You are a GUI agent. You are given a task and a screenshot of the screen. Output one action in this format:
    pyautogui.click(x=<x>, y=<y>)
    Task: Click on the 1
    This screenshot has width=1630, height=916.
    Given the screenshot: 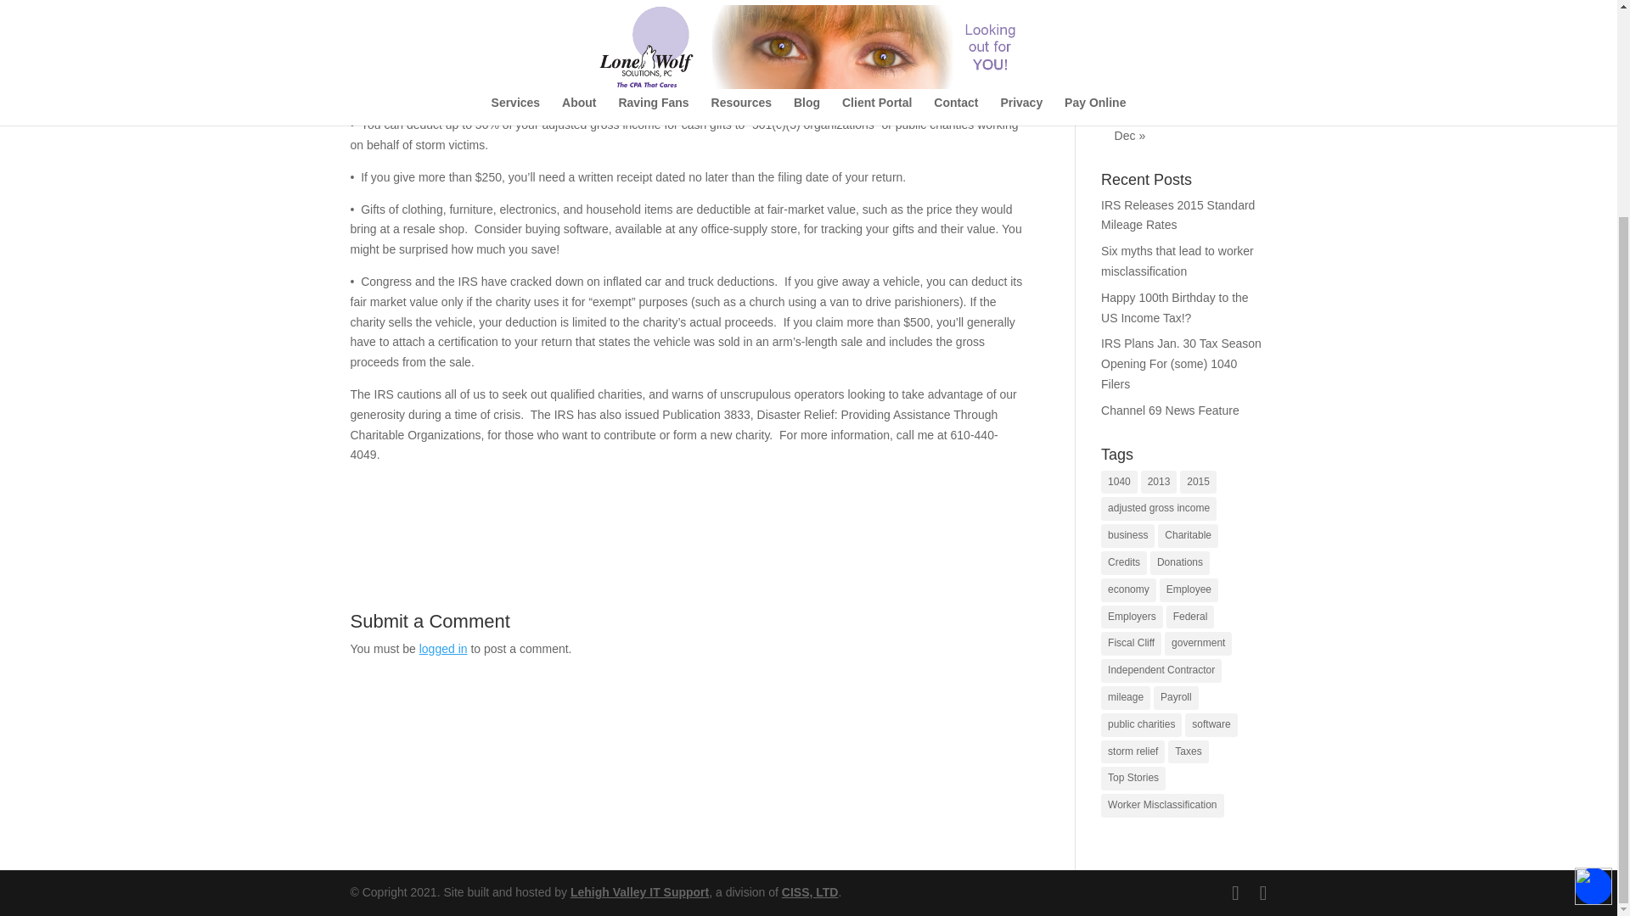 What is the action you would take?
    pyautogui.click(x=1183, y=13)
    